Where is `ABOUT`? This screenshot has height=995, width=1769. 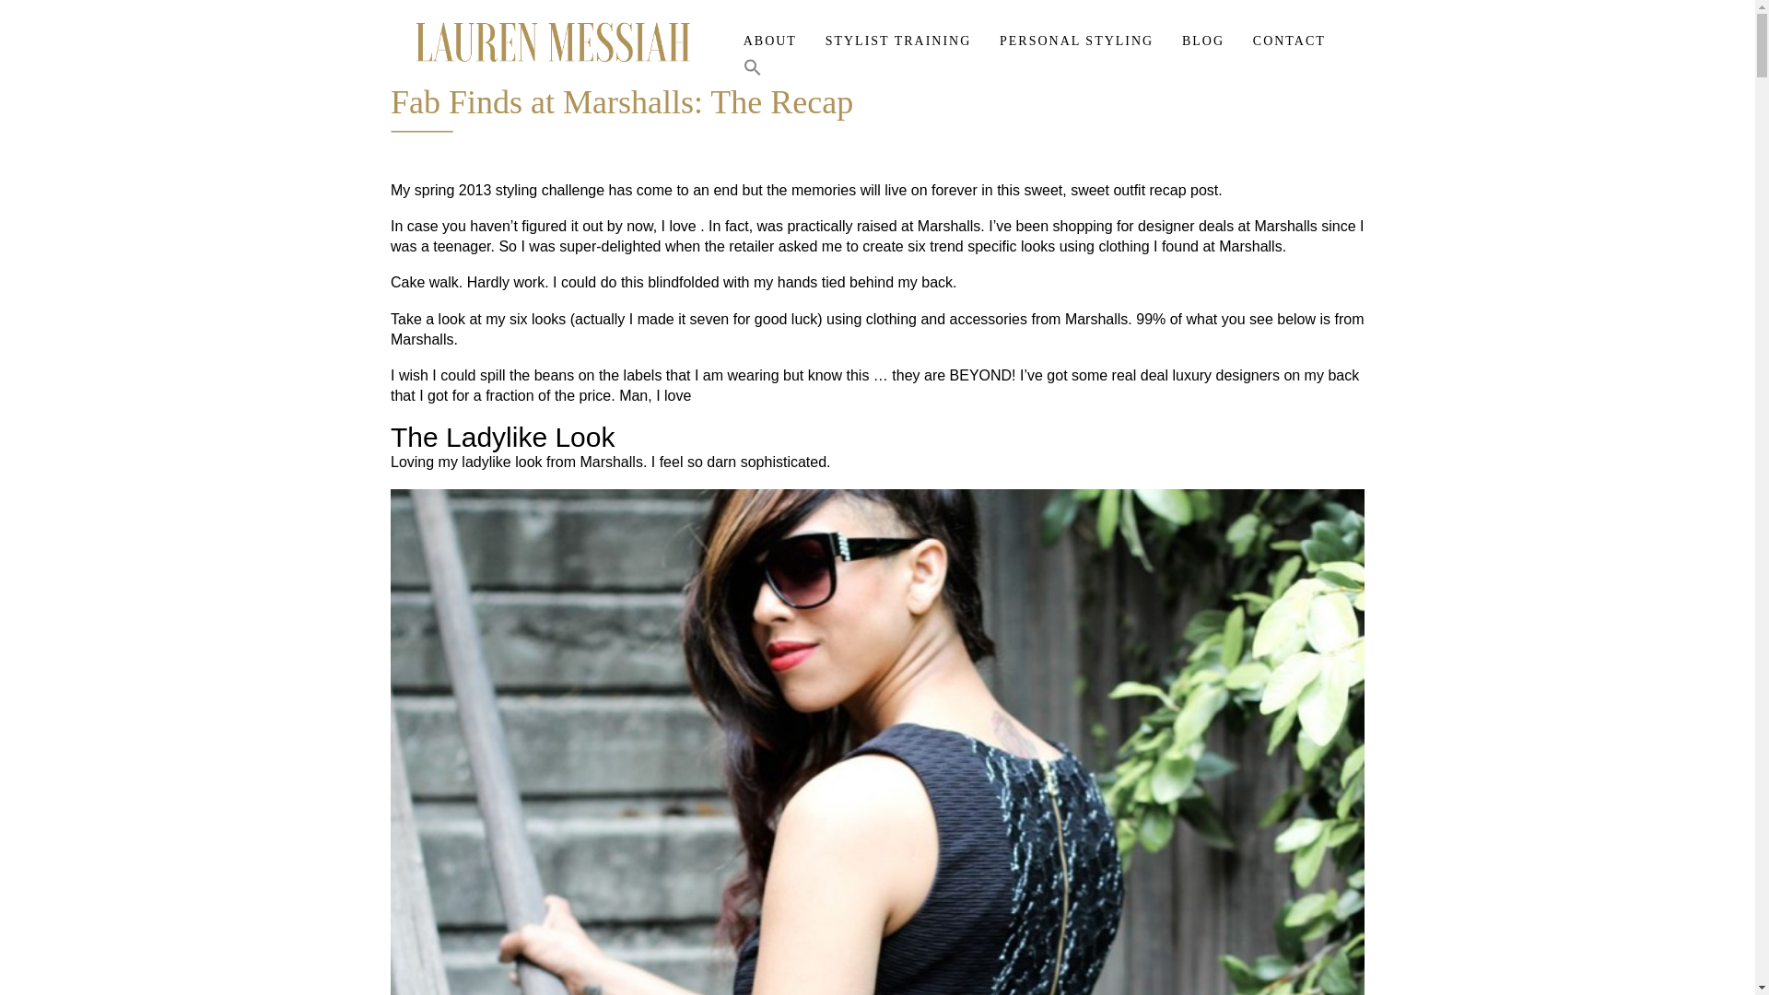
ABOUT is located at coordinates (770, 42).